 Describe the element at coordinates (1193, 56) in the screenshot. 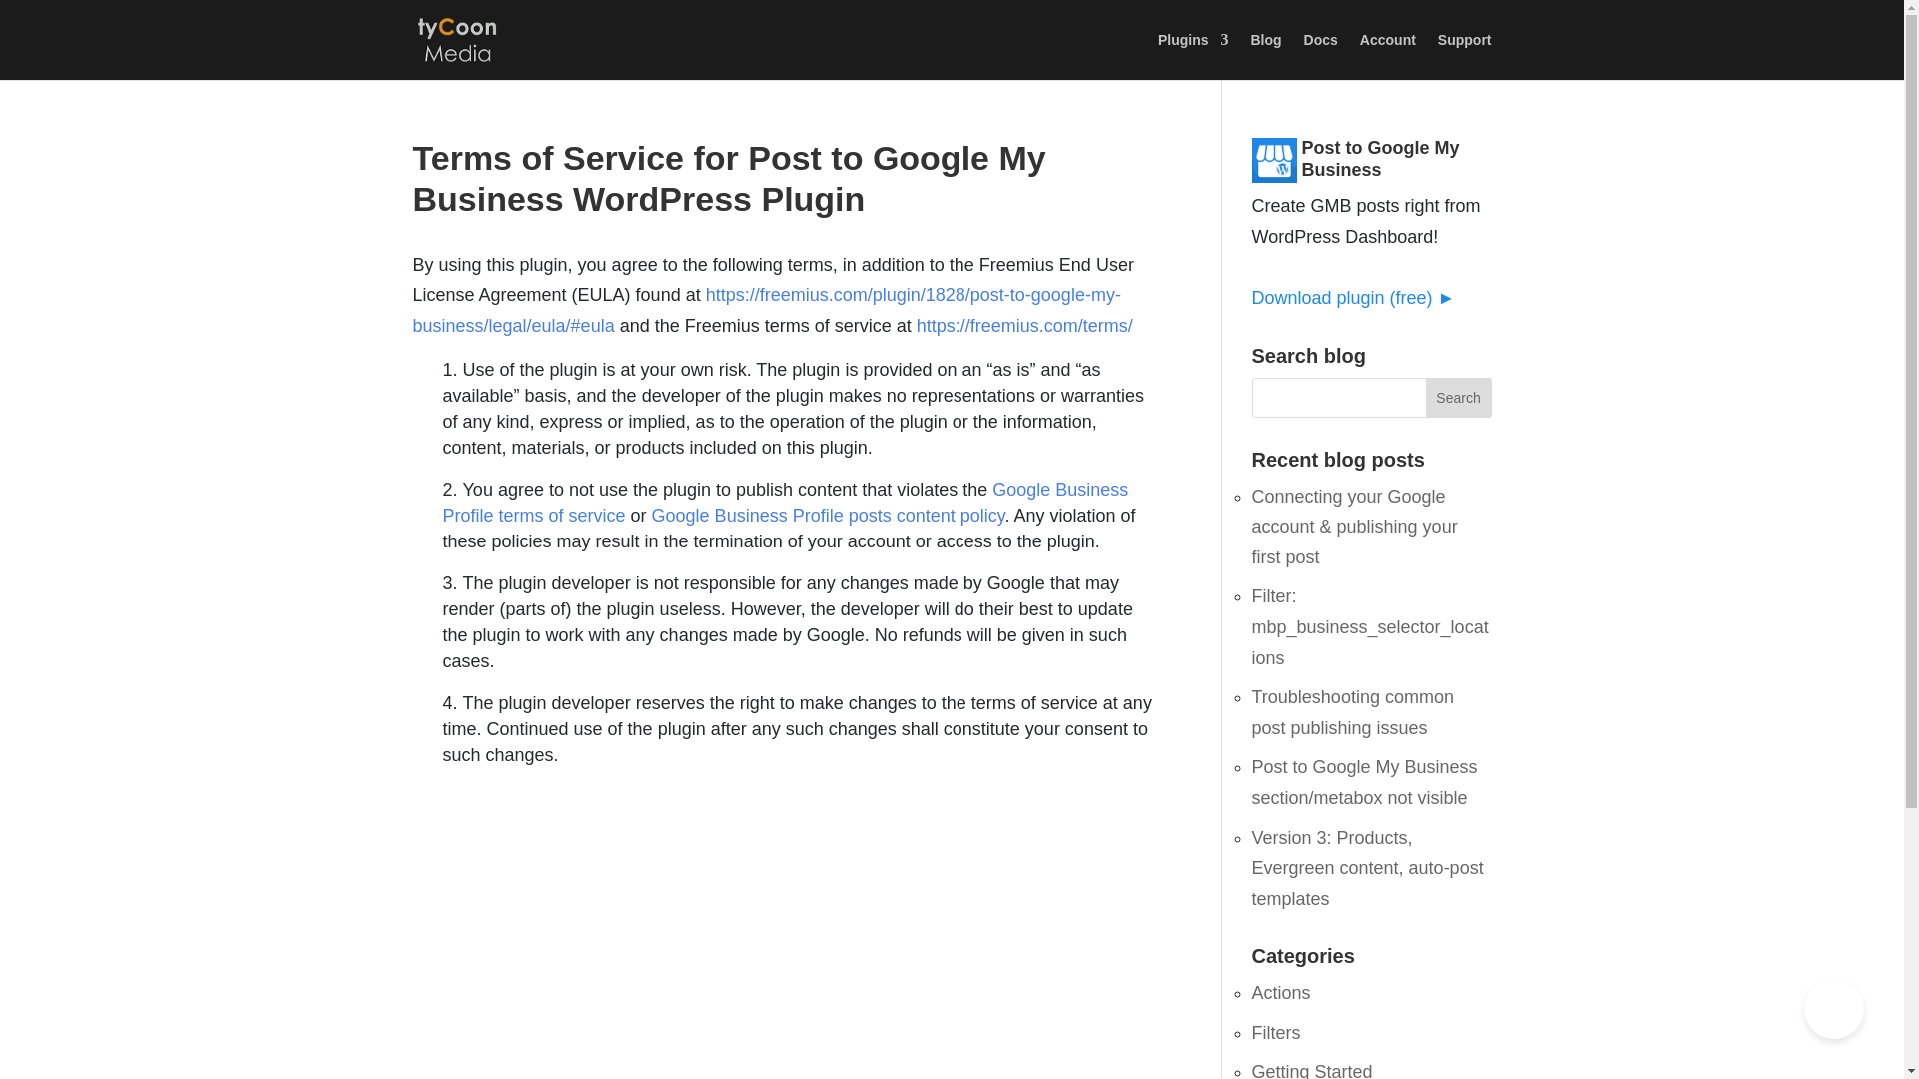

I see `Plugins` at that location.